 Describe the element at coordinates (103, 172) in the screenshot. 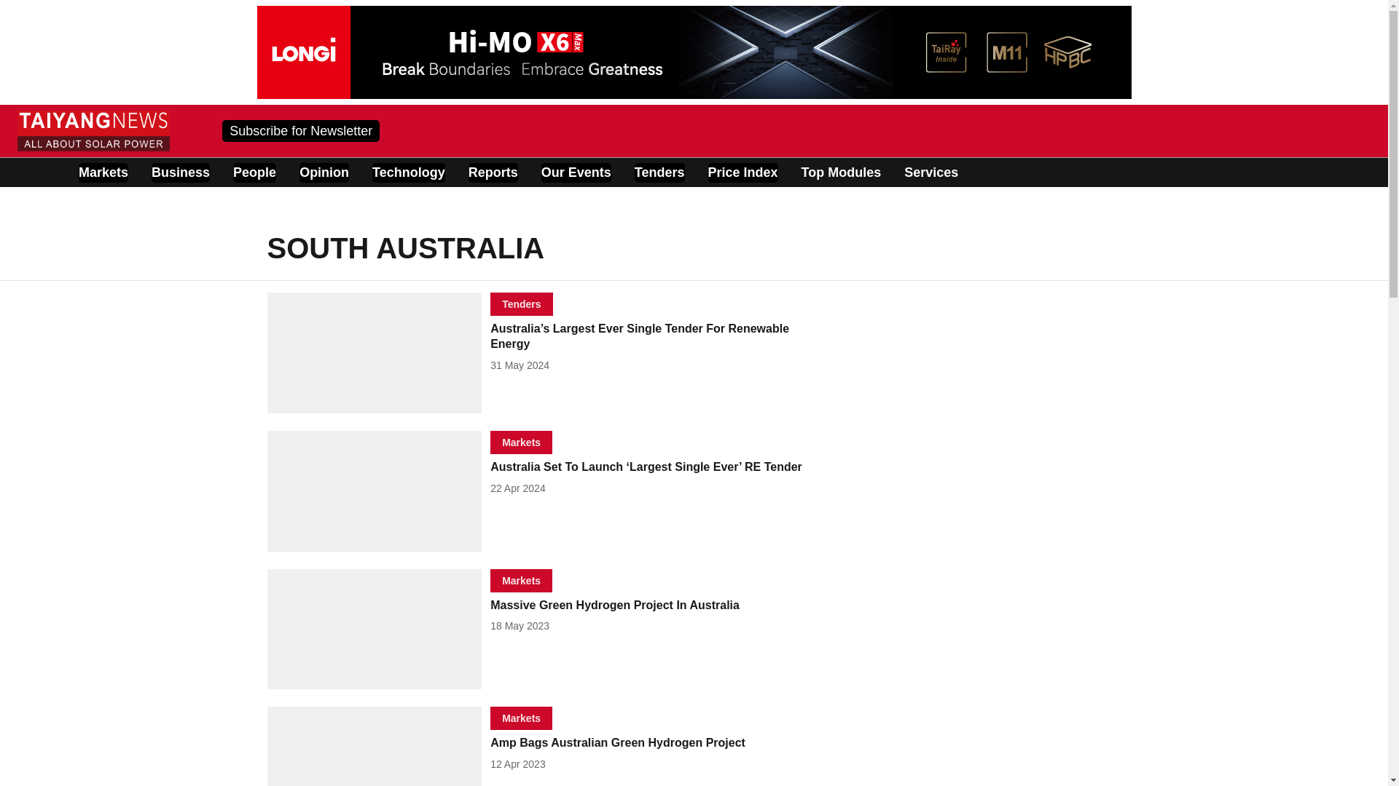

I see `Markets` at that location.